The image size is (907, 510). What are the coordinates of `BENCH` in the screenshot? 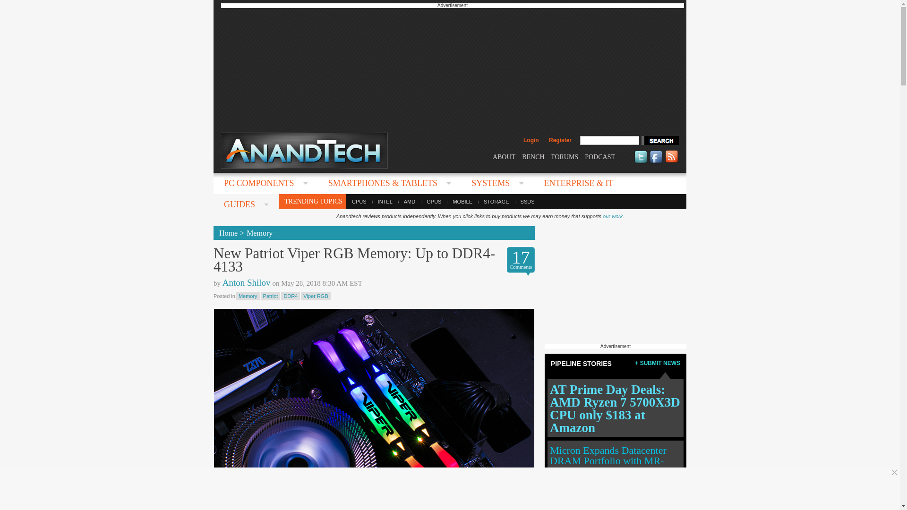 It's located at (533, 157).